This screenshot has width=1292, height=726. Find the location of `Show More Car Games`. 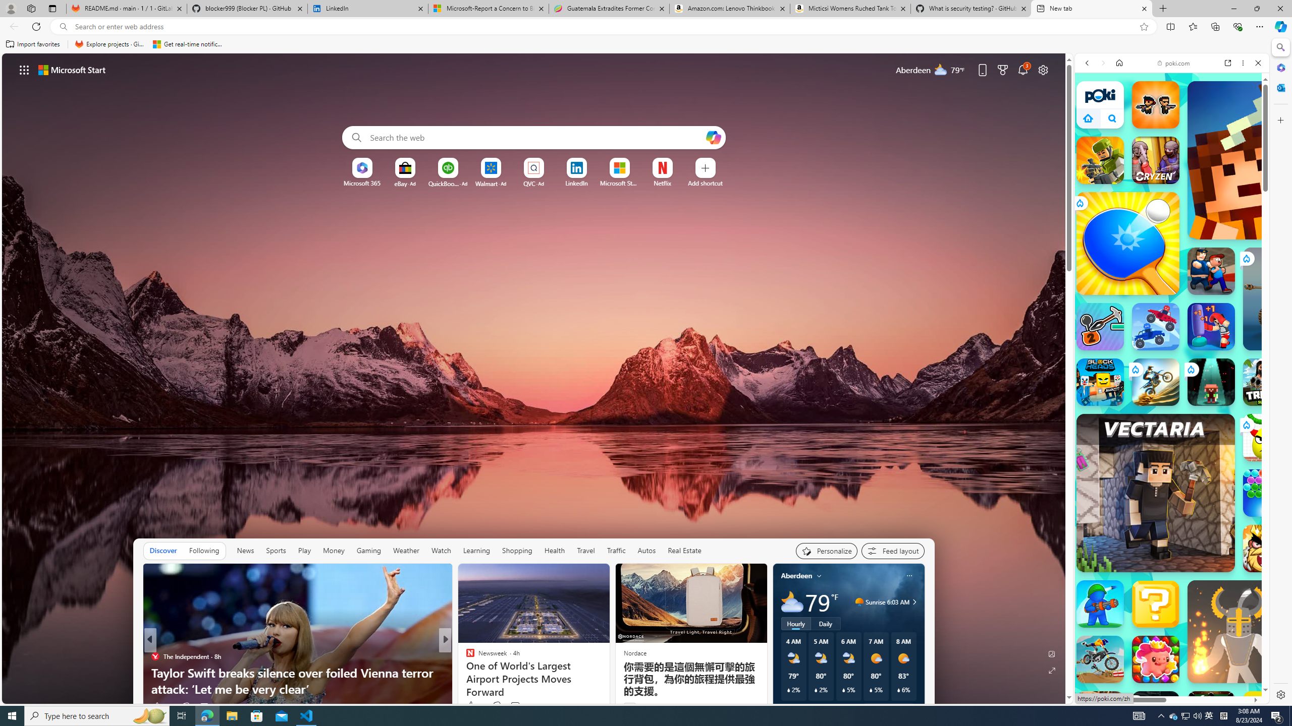

Show More Car Games is located at coordinates (1233, 255).